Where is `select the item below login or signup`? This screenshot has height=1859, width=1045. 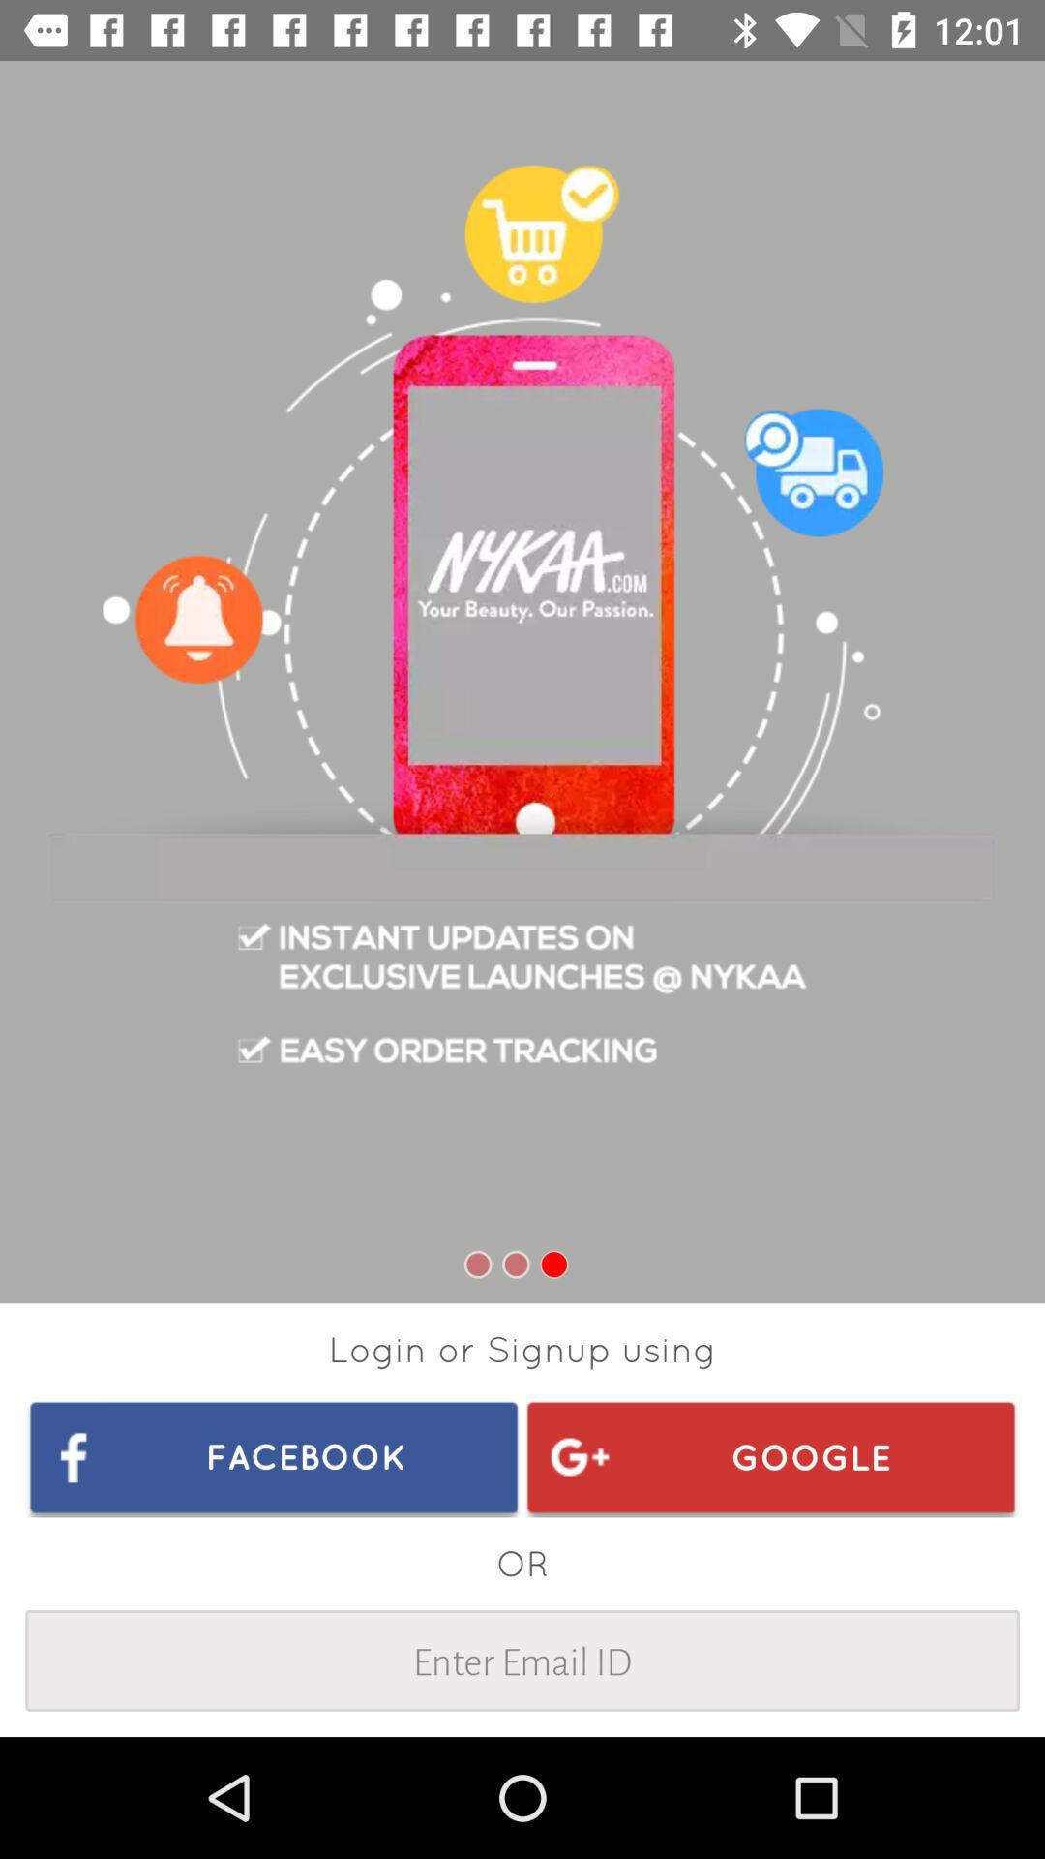 select the item below login or signup is located at coordinates (770, 1456).